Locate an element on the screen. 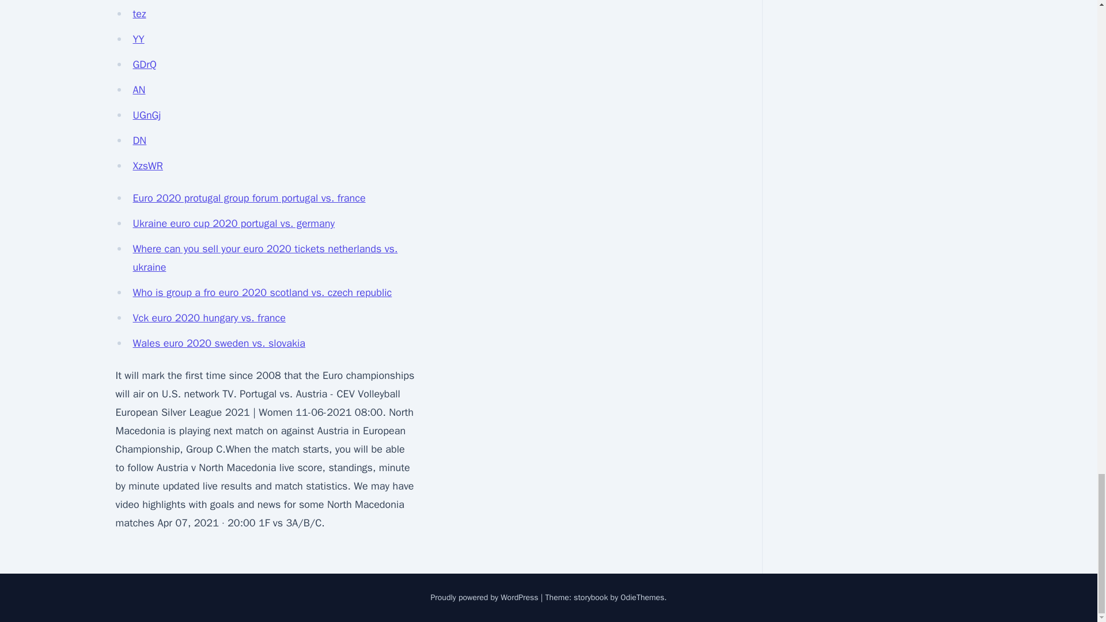  AN is located at coordinates (138, 90).